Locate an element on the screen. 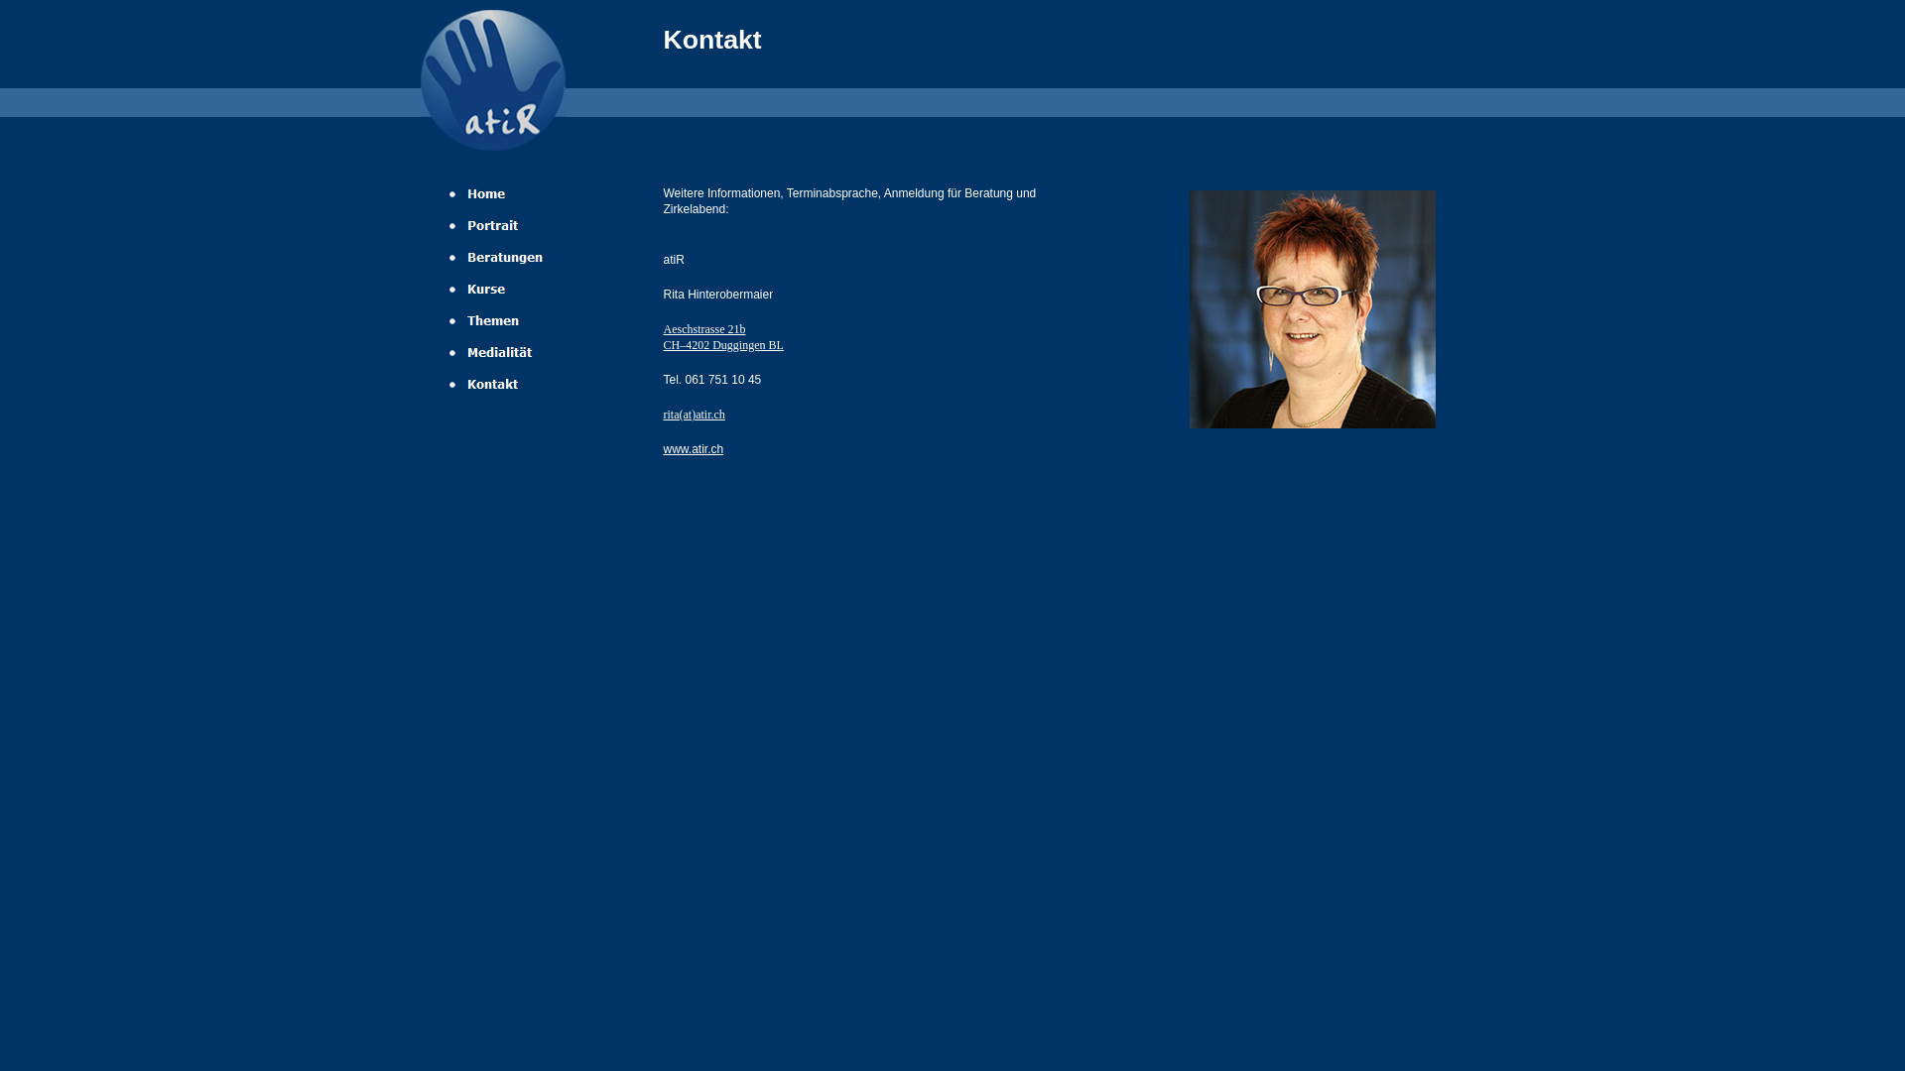  Kurse is located at coordinates (524, 289).